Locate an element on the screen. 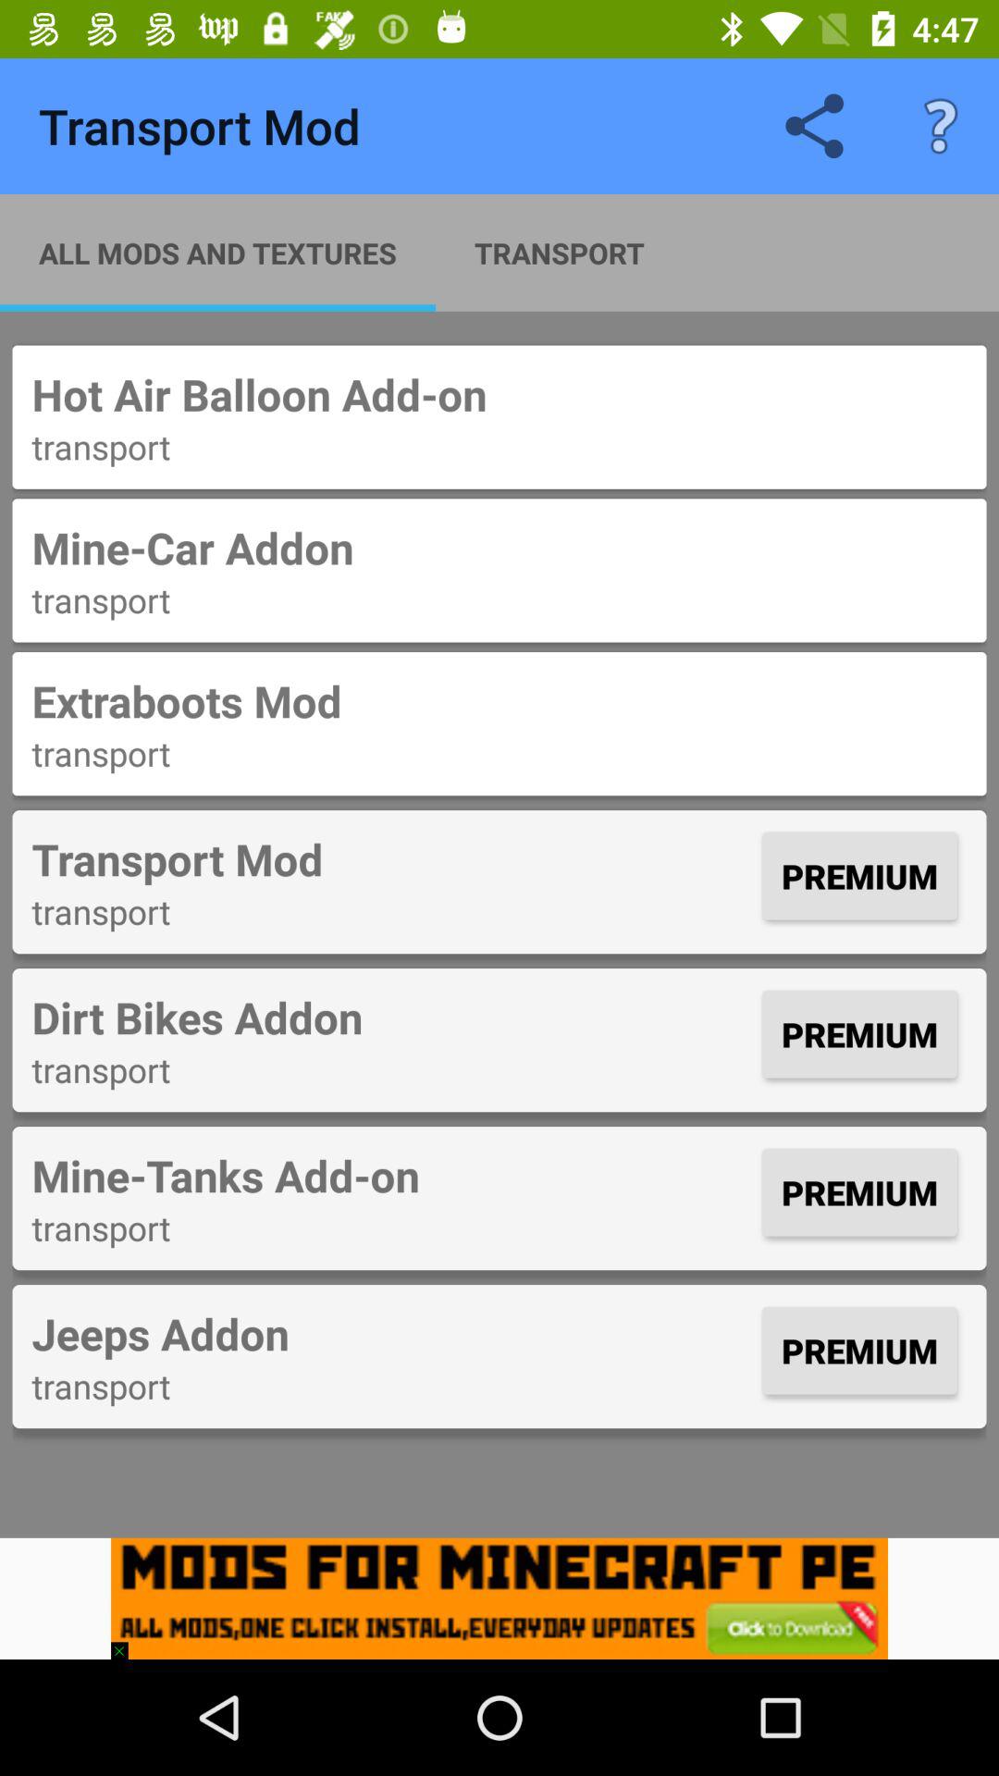 The width and height of the screenshot is (999, 1776). turn off item above the hot air balloon icon is located at coordinates (940, 126).